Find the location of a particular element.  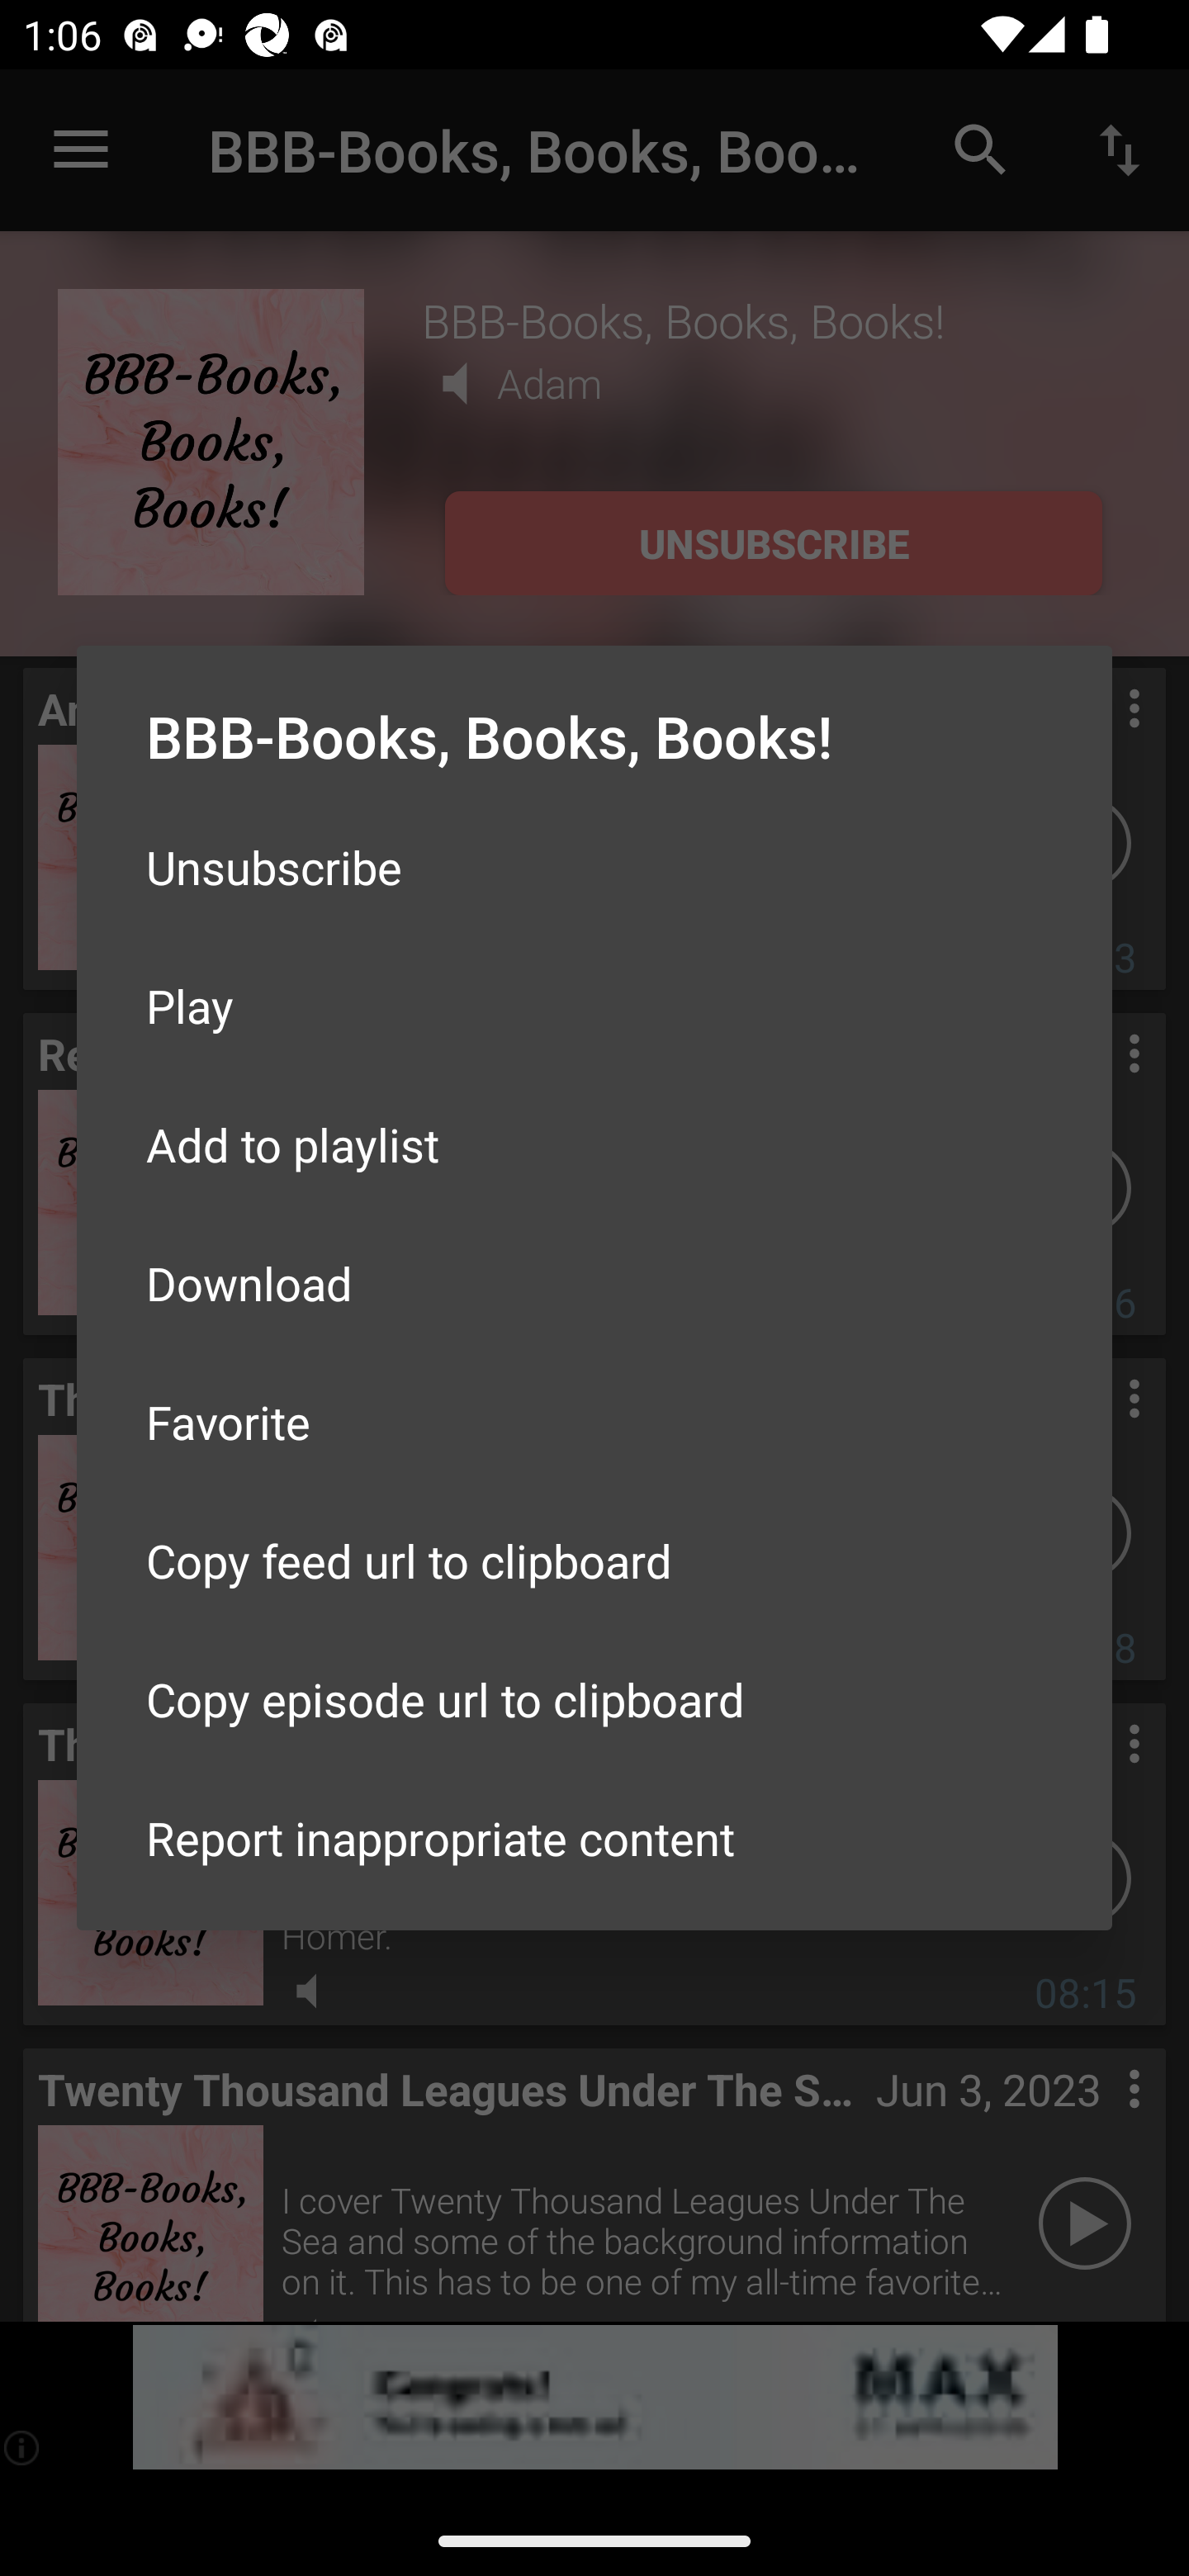

Report inappropriate content is located at coordinates (594, 1838).